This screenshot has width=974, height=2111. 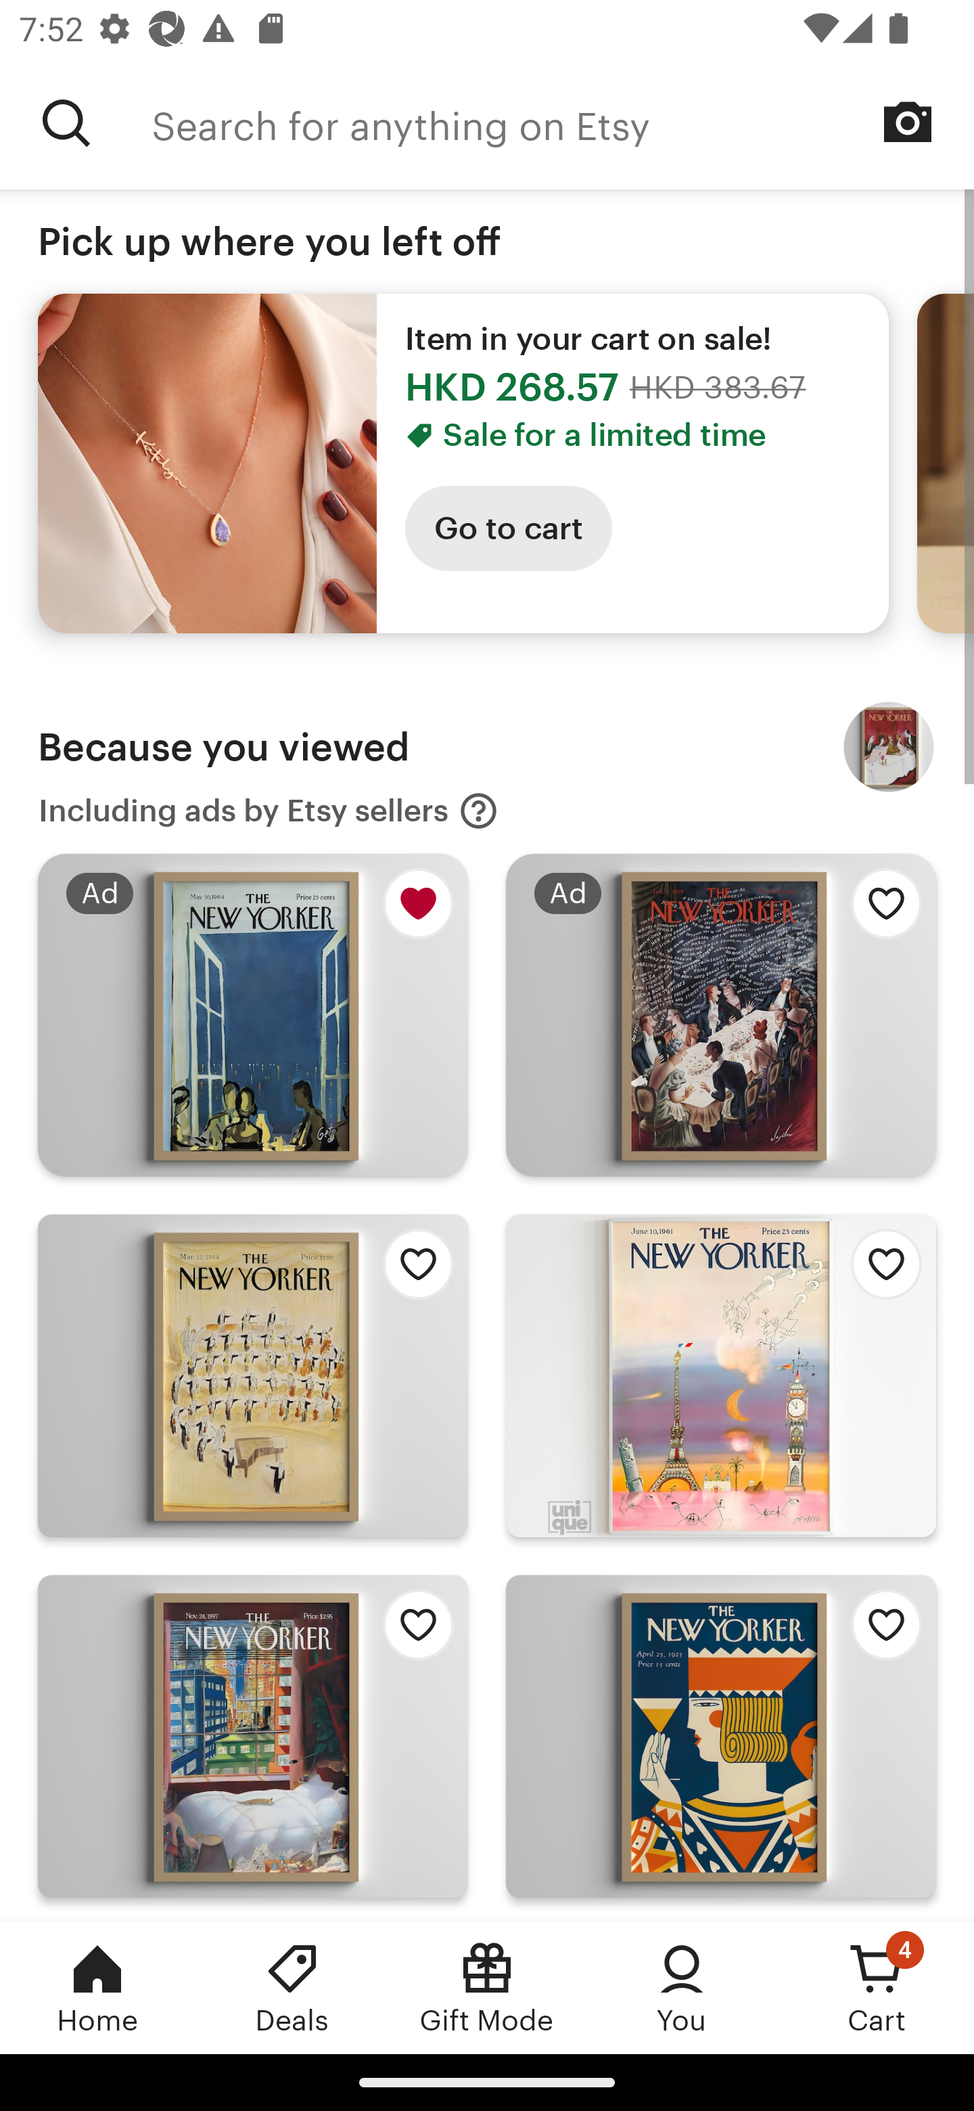 What do you see at coordinates (292, 1987) in the screenshot?
I see `Deals` at bounding box center [292, 1987].